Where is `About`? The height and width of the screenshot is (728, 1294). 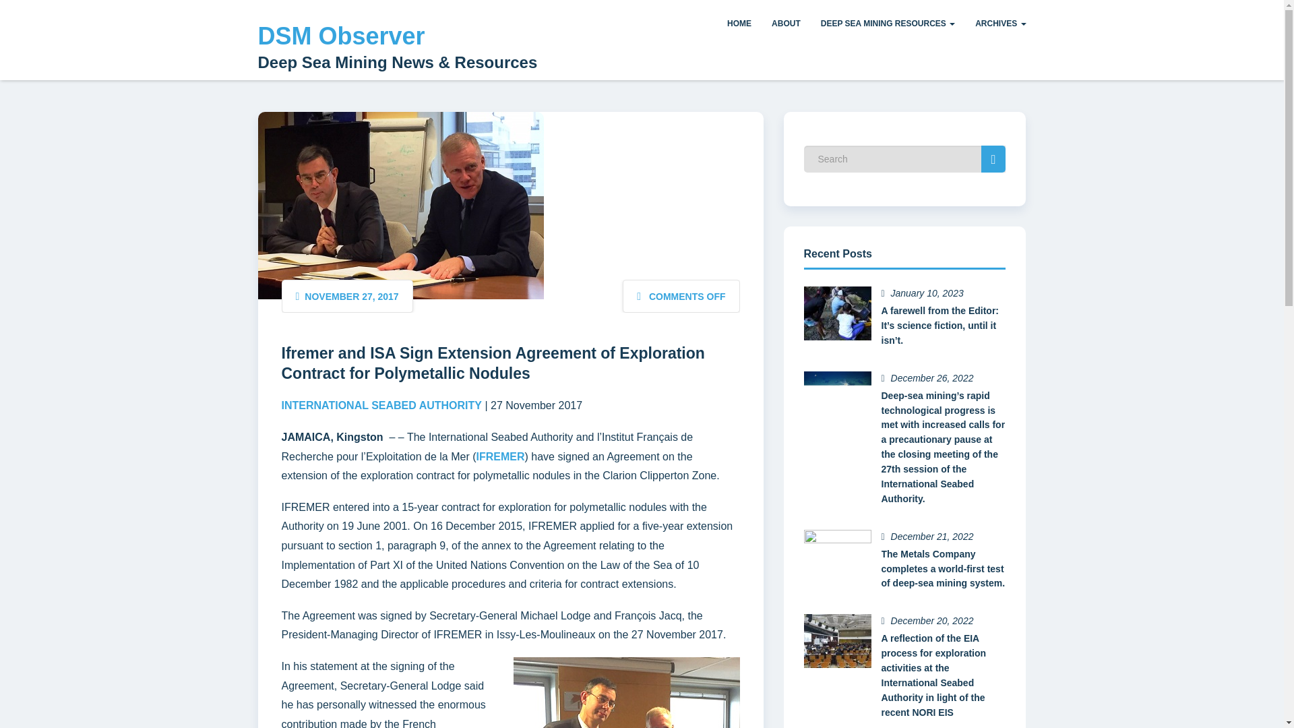
About is located at coordinates (786, 24).